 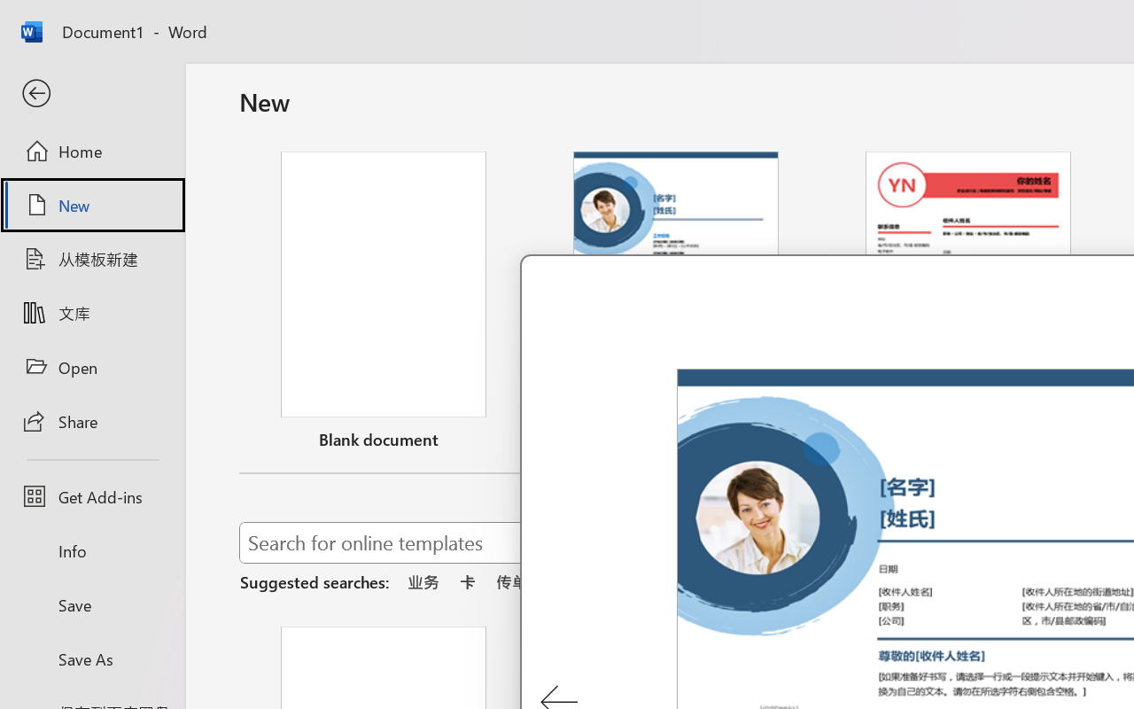 What do you see at coordinates (92, 658) in the screenshot?
I see `Save As` at bounding box center [92, 658].